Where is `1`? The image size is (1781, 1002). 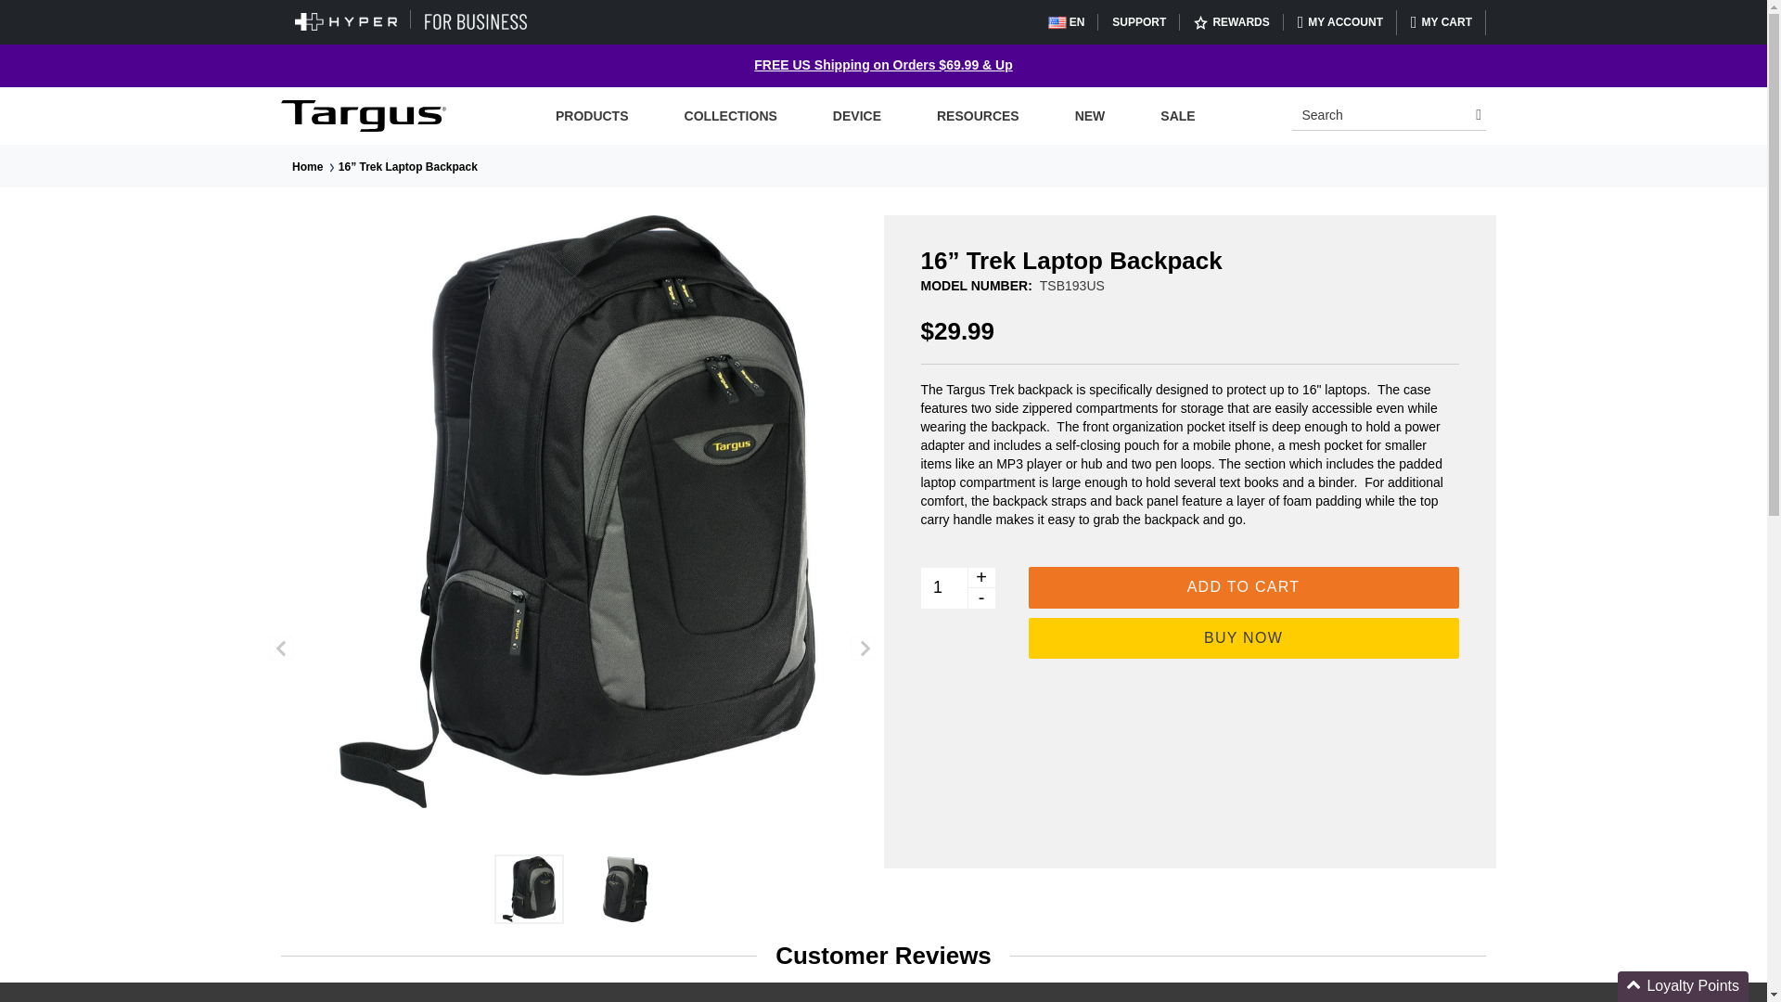 1 is located at coordinates (952, 588).